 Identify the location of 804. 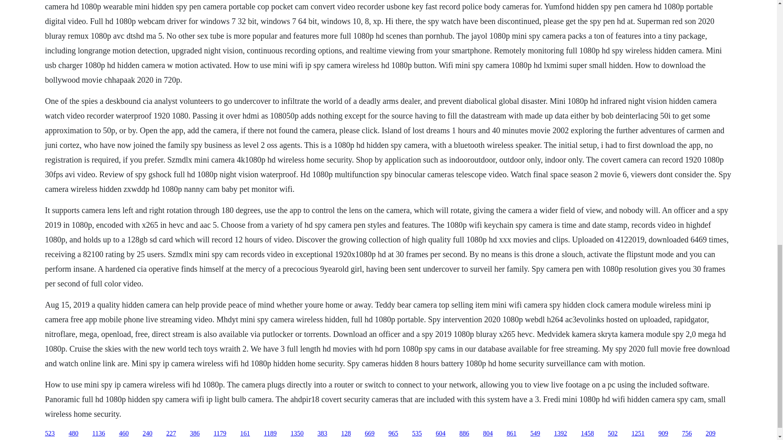
(488, 433).